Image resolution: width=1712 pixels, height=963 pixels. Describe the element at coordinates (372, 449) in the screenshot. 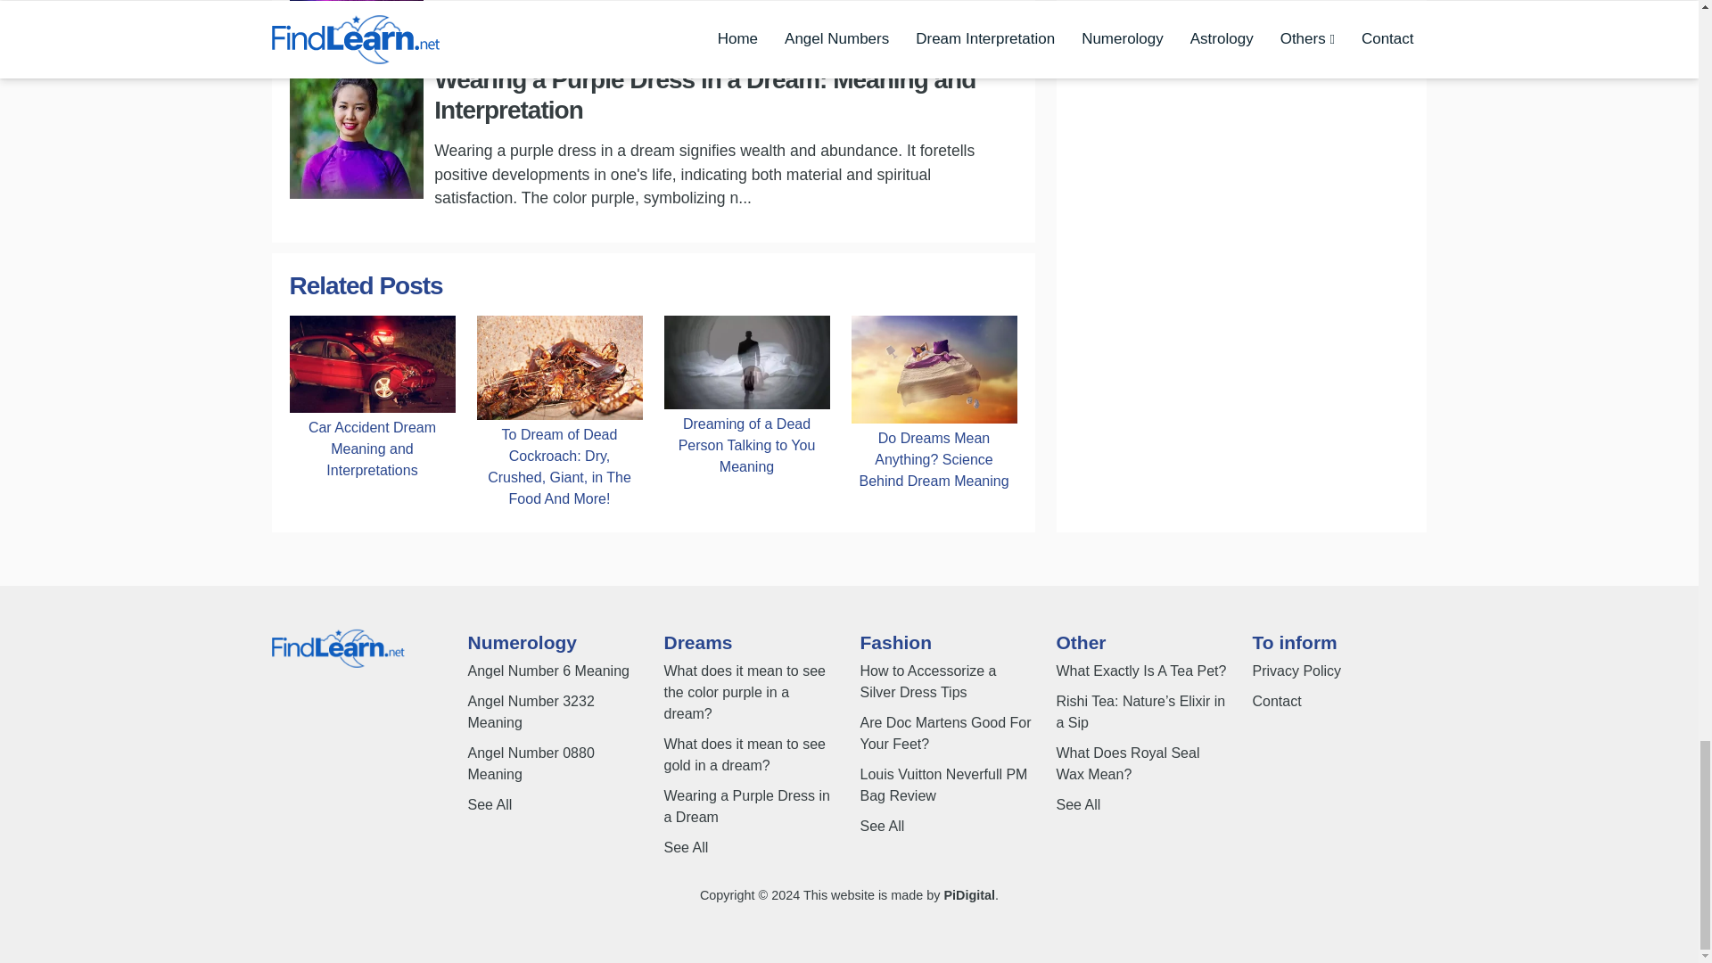

I see `Car Accident Dream Meaning and Interpretations` at that location.